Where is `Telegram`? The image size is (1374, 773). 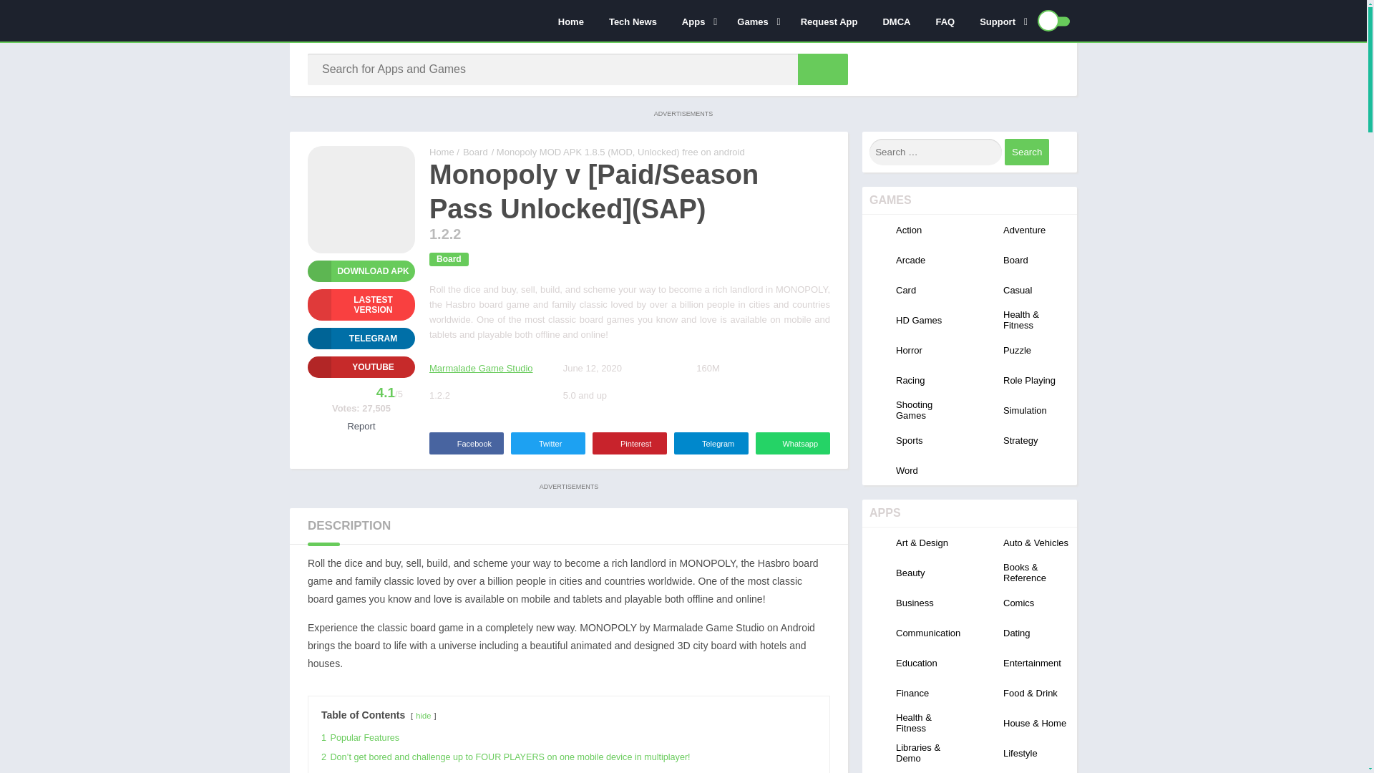
Telegram is located at coordinates (361, 338).